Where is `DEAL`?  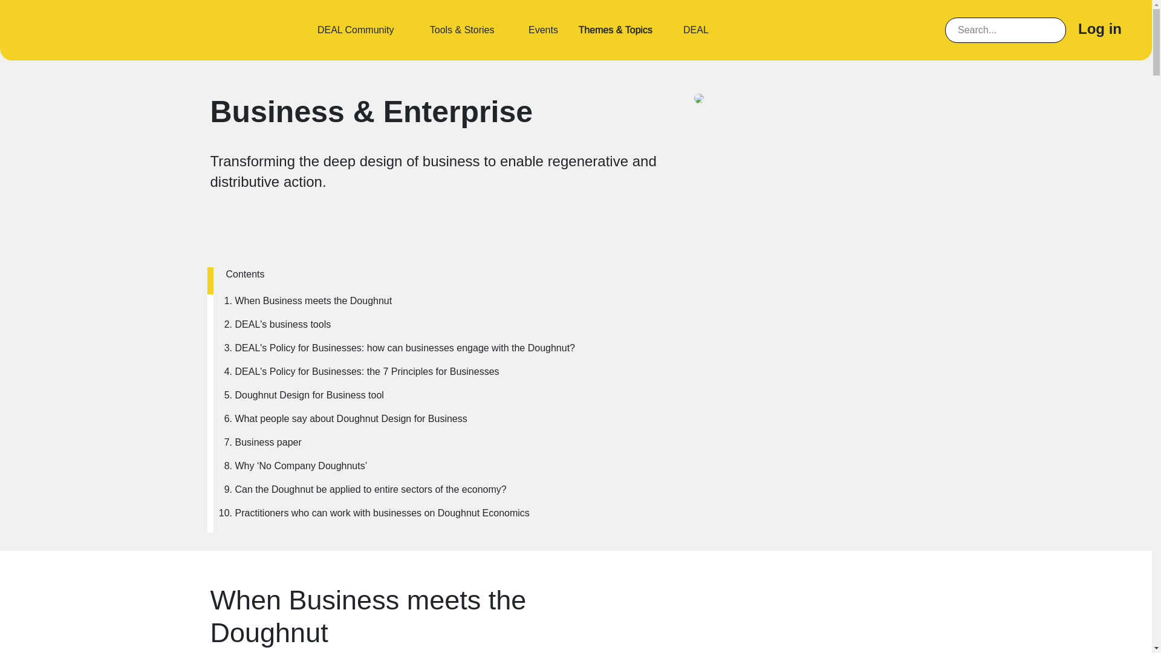 DEAL is located at coordinates (695, 30).